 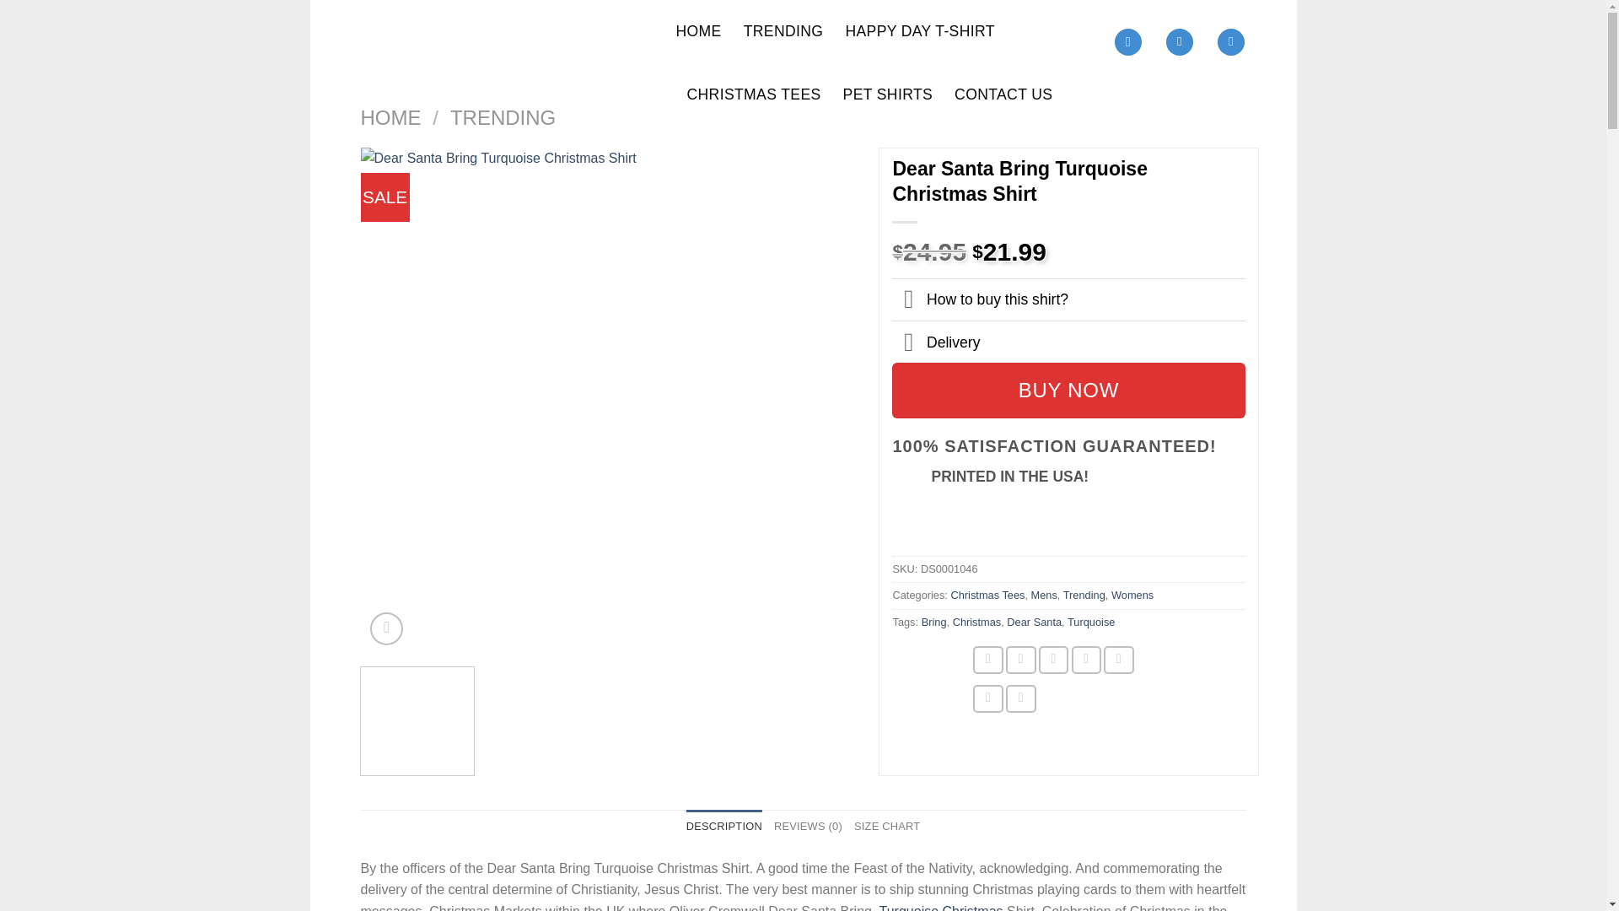 I want to click on TRENDING, so click(x=503, y=118).